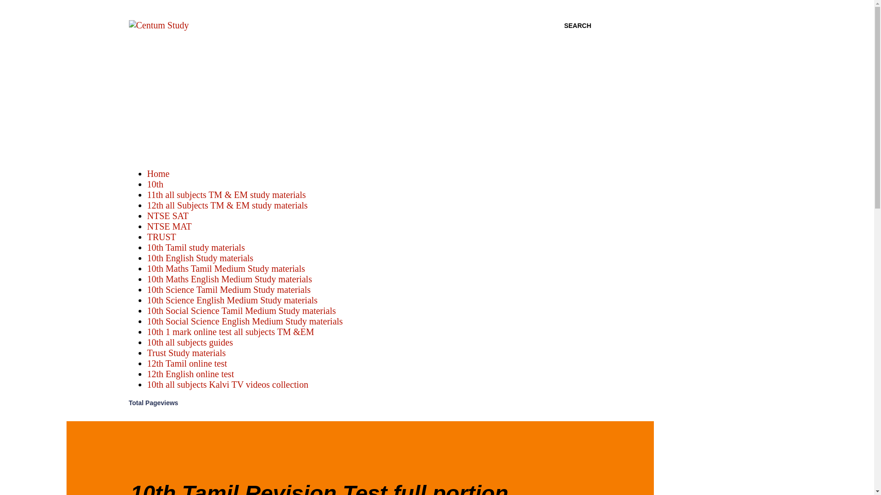 This screenshot has height=495, width=881. I want to click on 10th Social Science English Medium Study materials, so click(245, 321).